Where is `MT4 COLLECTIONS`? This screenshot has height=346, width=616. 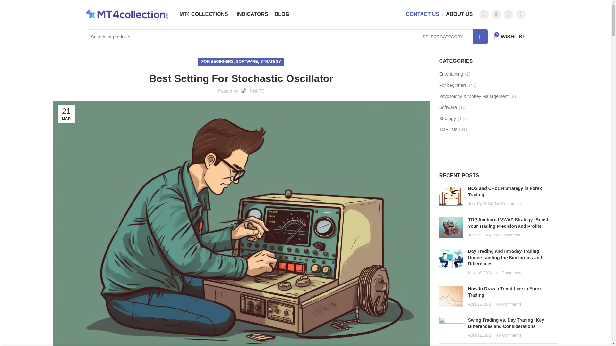
MT4 COLLECTIONS is located at coordinates (205, 14).